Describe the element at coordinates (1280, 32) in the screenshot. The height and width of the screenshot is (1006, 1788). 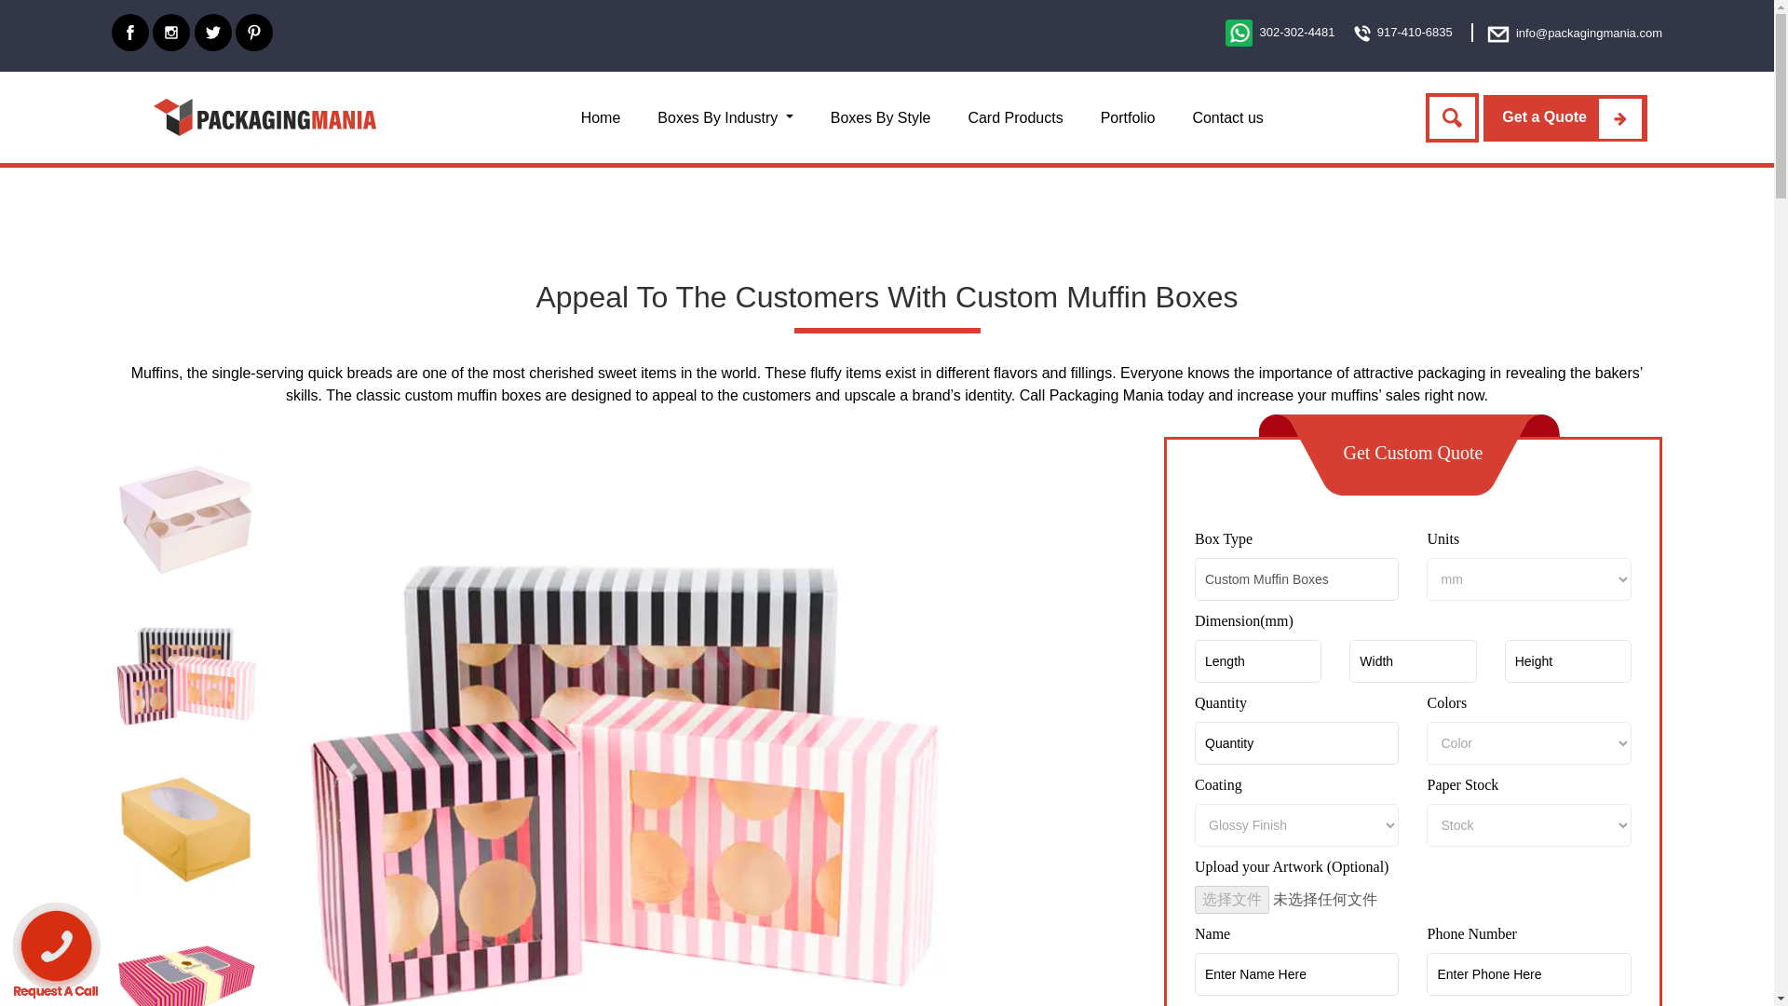
I see `  302-302-4481` at that location.